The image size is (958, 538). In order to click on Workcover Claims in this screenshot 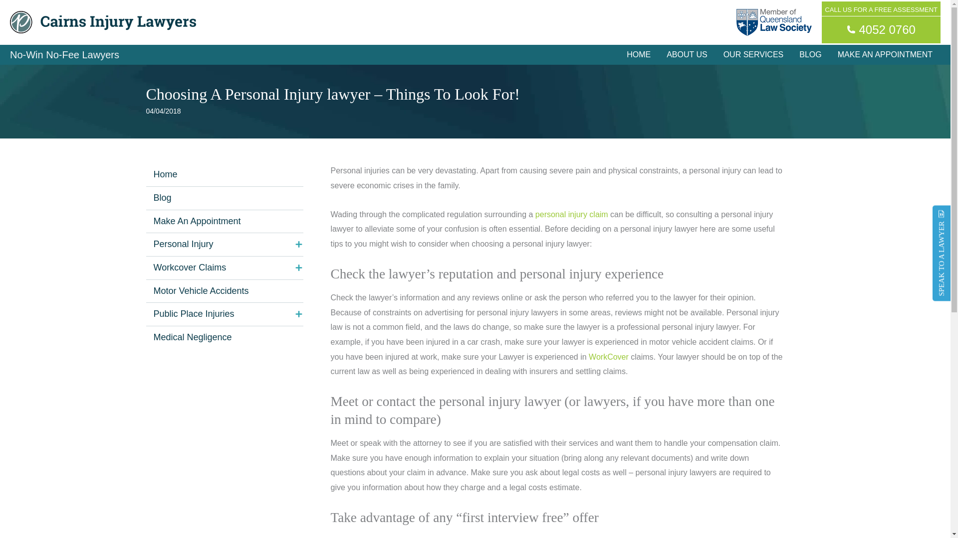, I will do `click(224, 268)`.